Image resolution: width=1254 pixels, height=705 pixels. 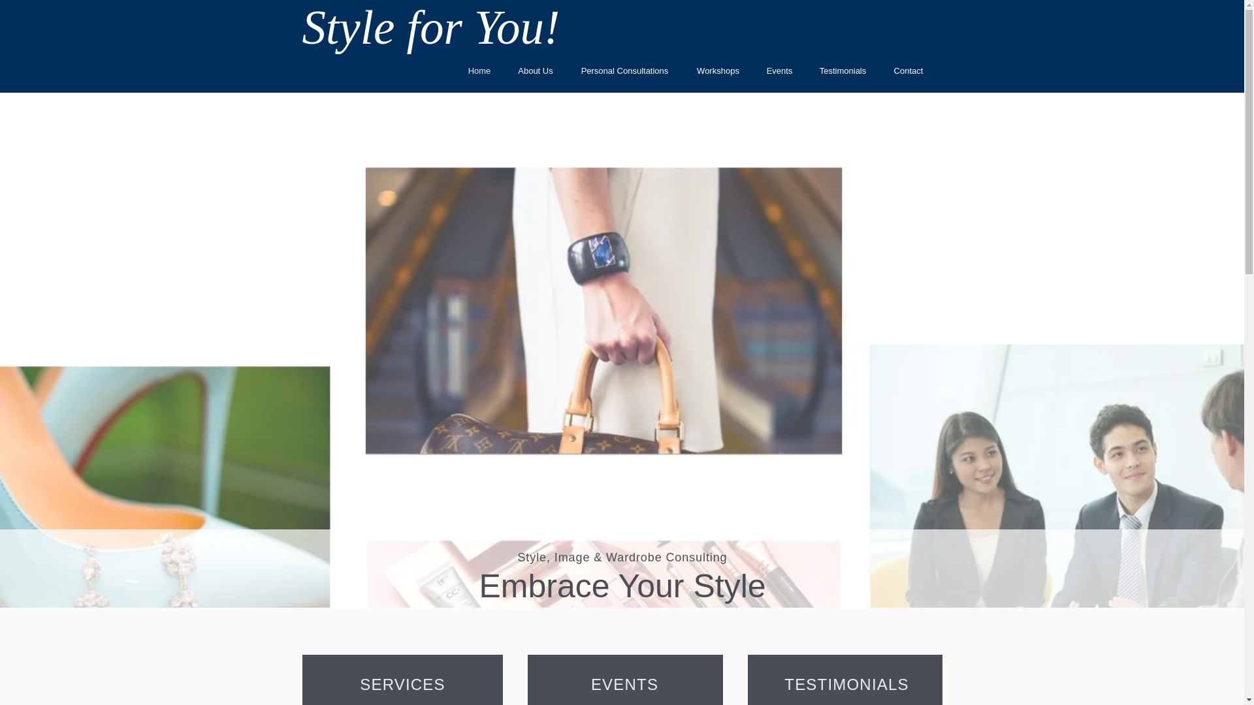 I want to click on Testimonials, so click(x=843, y=70).